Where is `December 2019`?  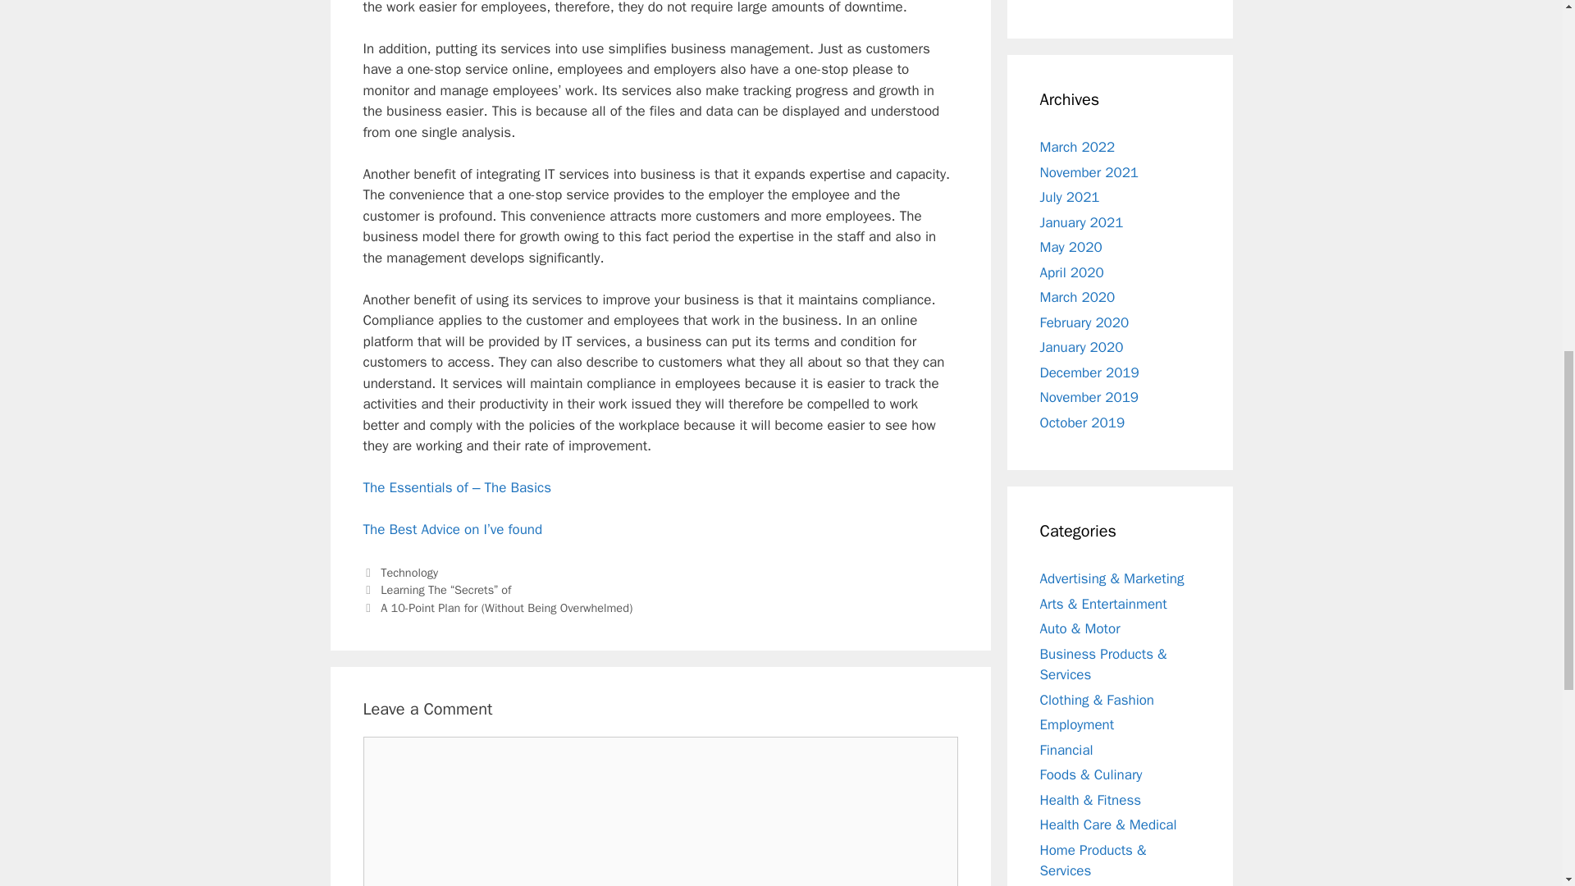 December 2019 is located at coordinates (1089, 372).